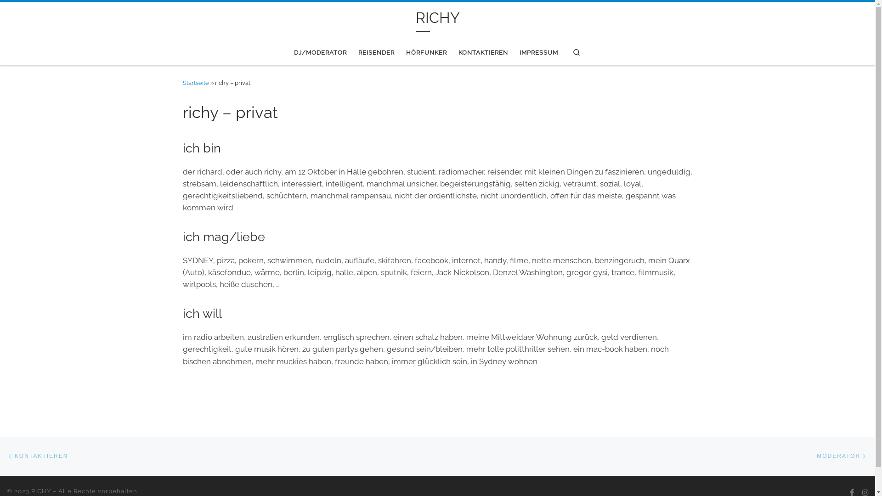 The height and width of the screenshot is (496, 882). I want to click on RICHY, so click(437, 19).